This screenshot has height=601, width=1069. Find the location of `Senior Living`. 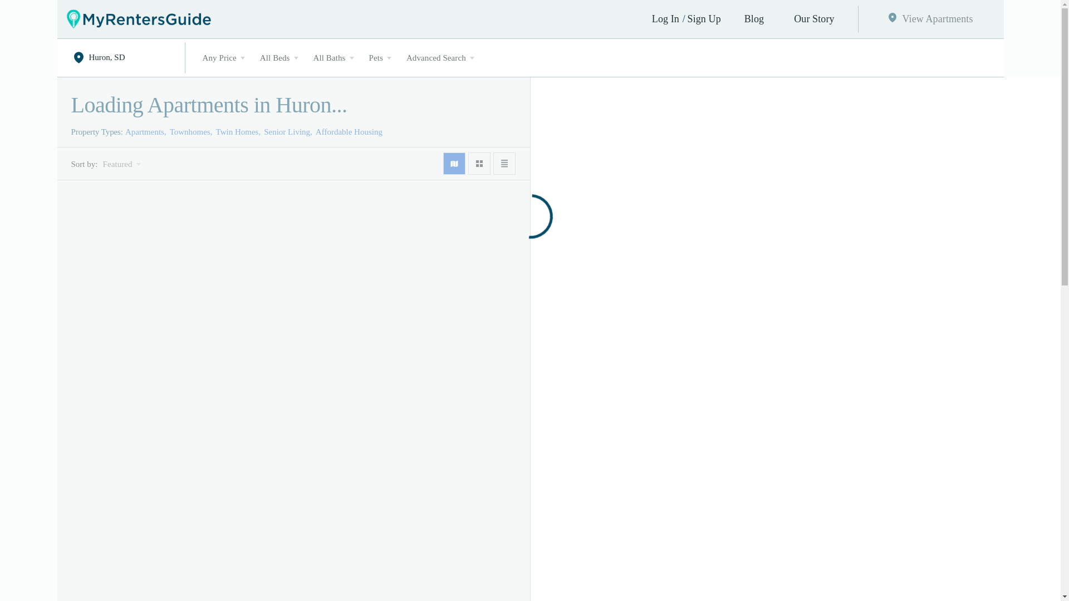

Senior Living is located at coordinates (290, 131).